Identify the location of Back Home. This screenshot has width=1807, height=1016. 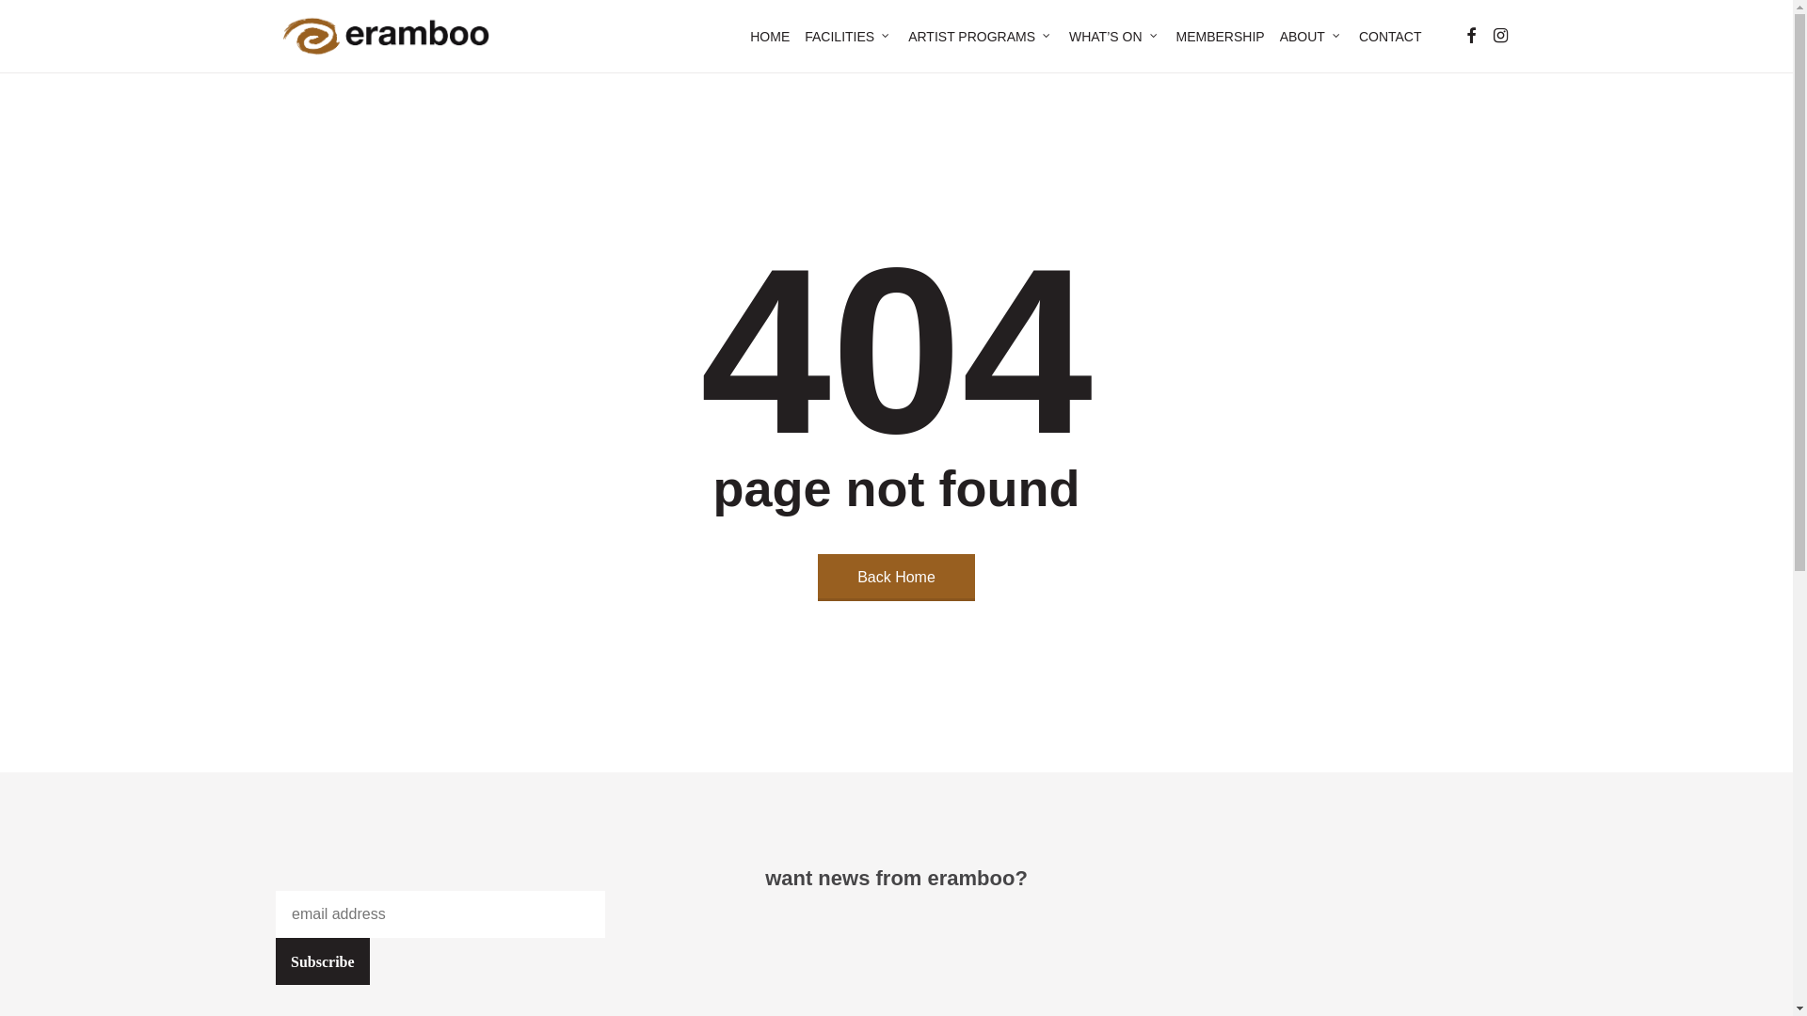
(896, 578).